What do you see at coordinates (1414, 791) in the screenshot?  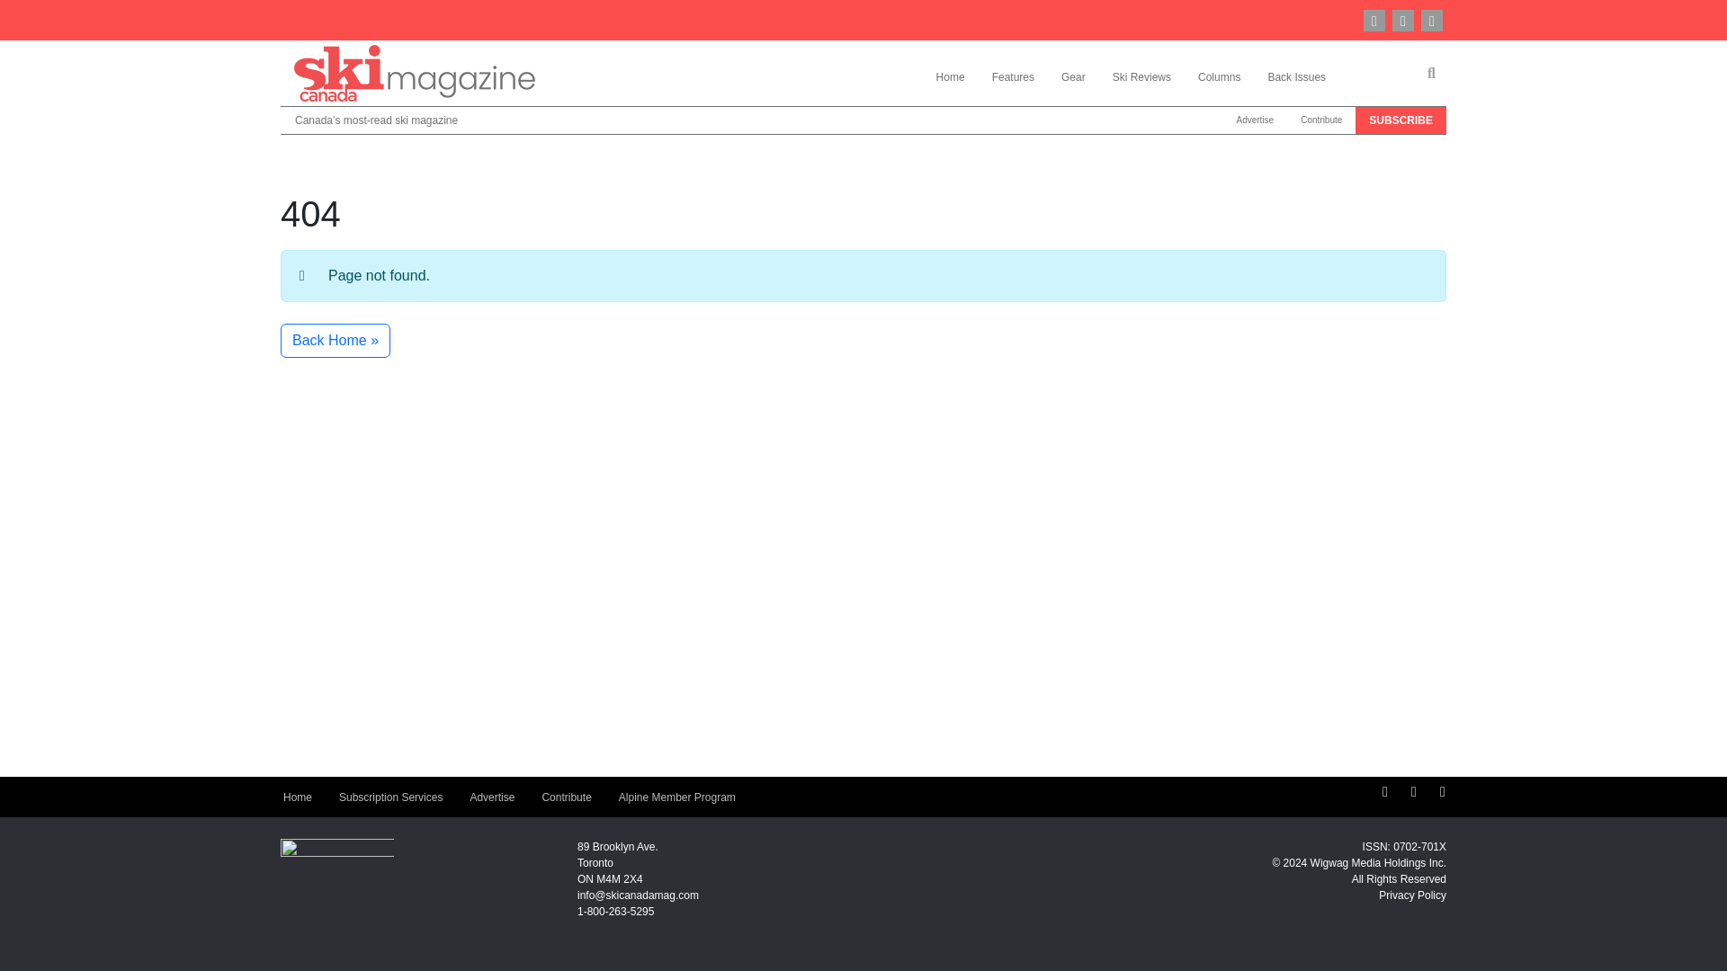 I see `facebook` at bounding box center [1414, 791].